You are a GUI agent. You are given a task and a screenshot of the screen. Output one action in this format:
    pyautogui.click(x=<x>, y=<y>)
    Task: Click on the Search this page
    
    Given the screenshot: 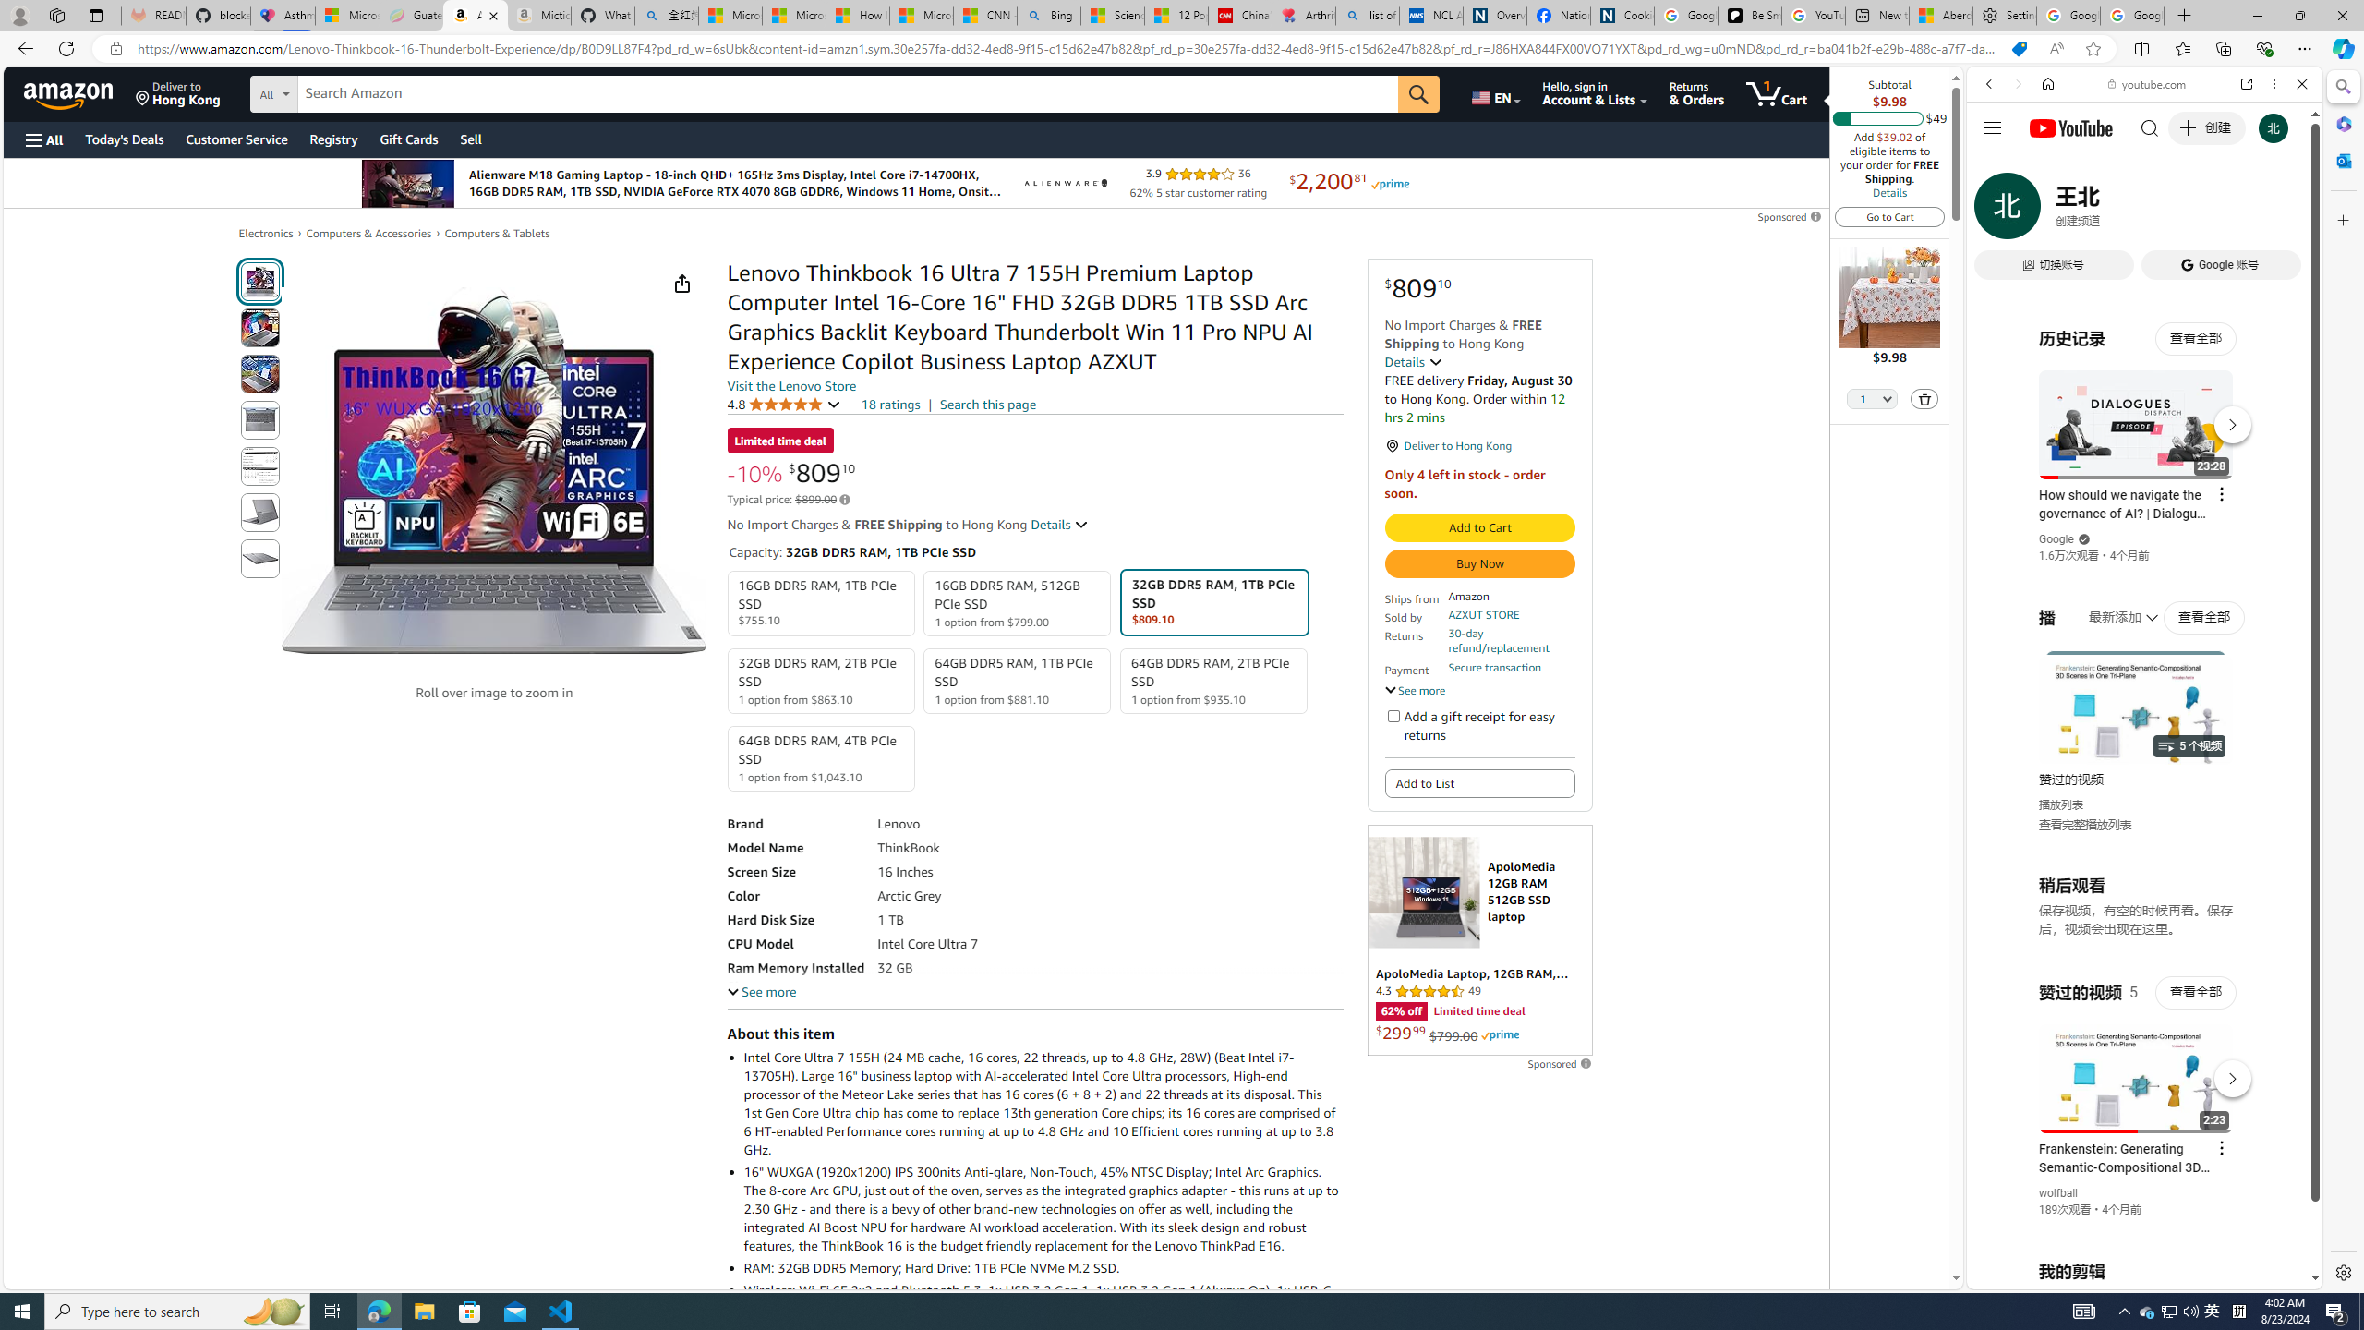 What is the action you would take?
    pyautogui.click(x=988, y=404)
    